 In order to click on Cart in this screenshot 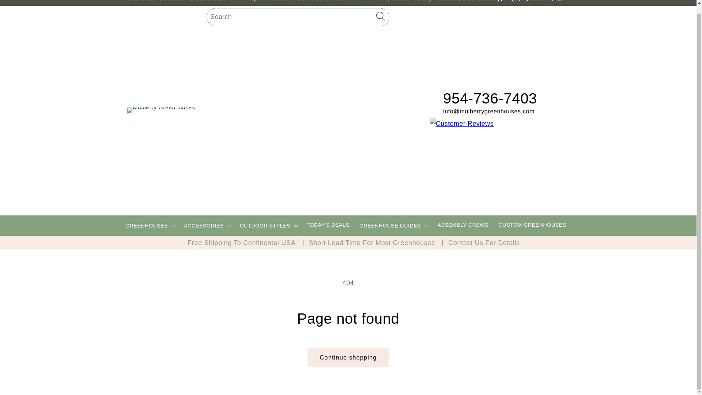, I will do `click(560, 2)`.